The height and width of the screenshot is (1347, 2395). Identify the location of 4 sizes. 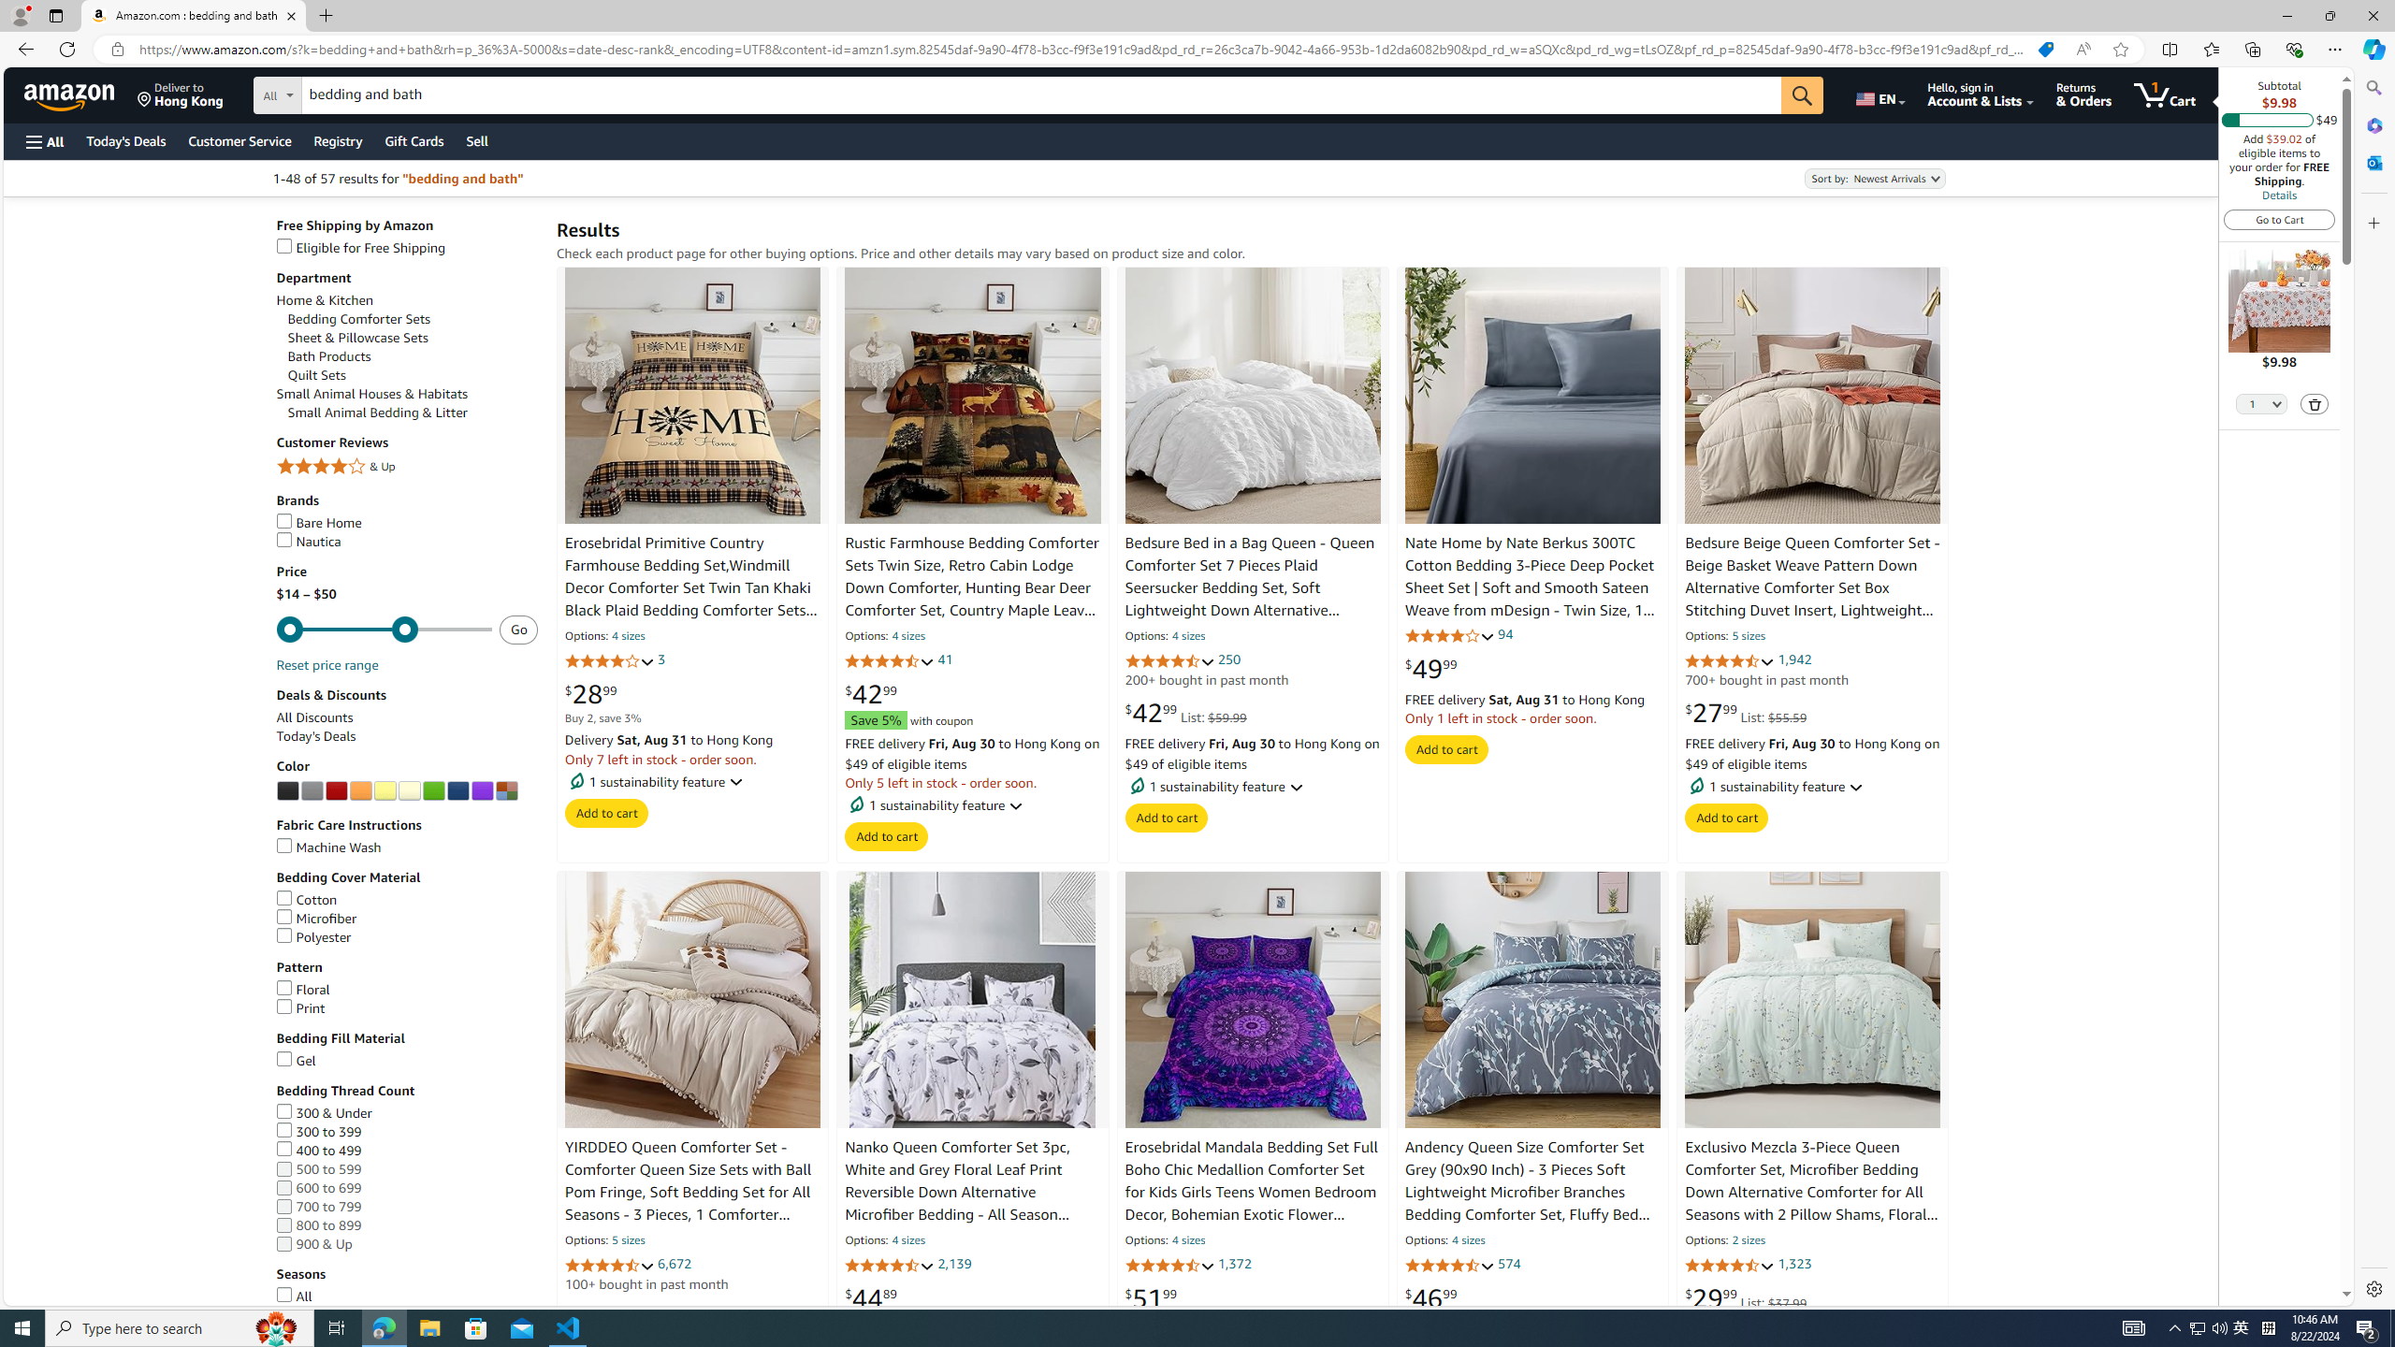
(1469, 1241).